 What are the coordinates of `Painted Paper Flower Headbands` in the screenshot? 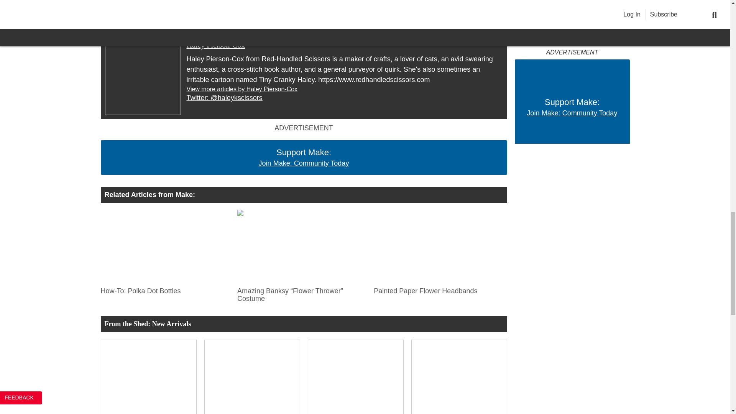 It's located at (438, 246).